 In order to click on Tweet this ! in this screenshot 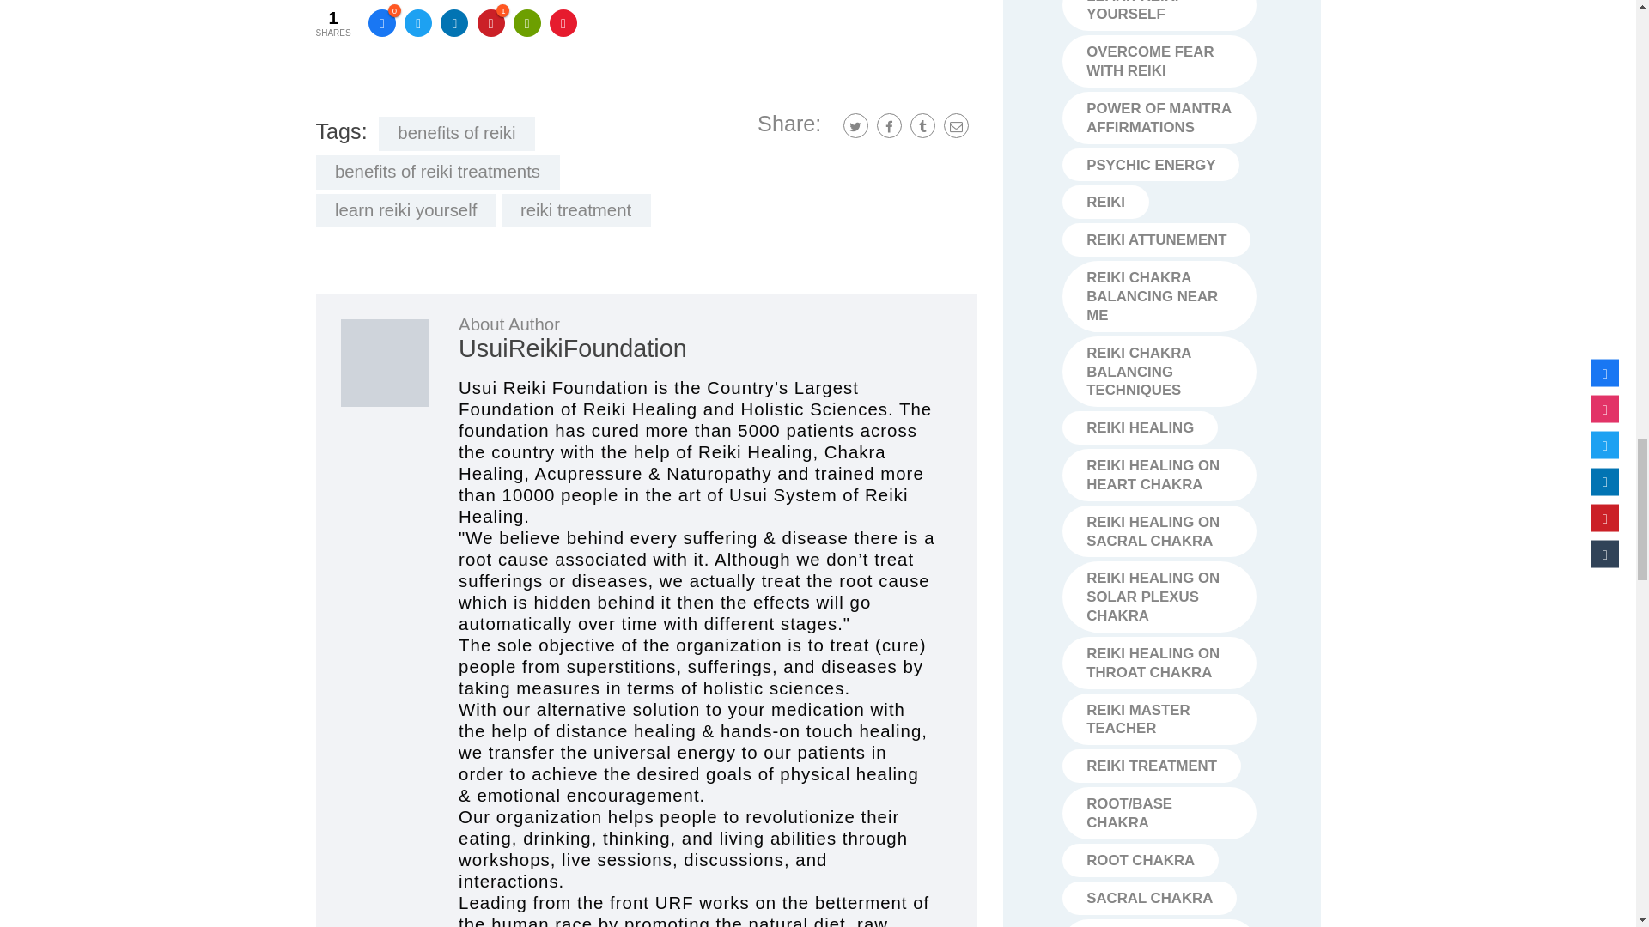, I will do `click(417, 22)`.